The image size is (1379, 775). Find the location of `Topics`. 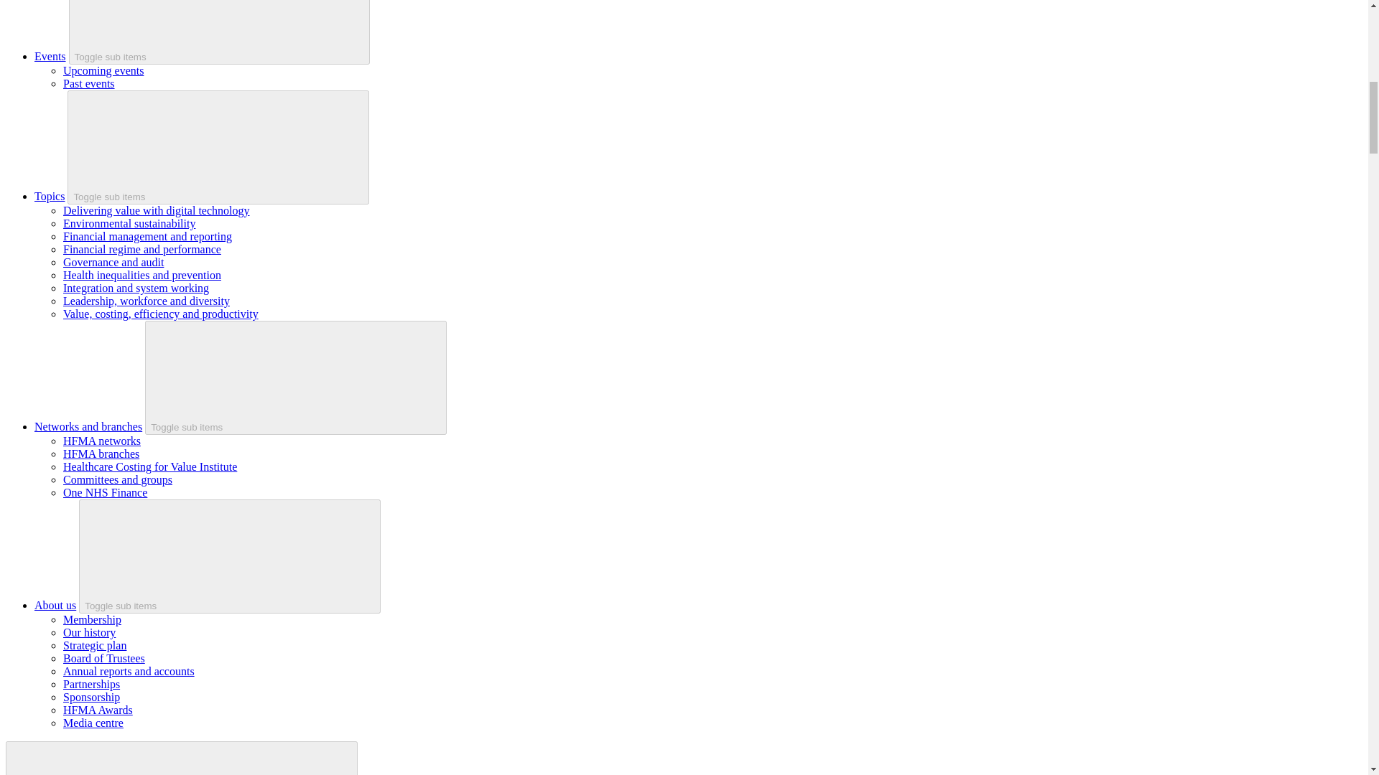

Topics is located at coordinates (50, 195).